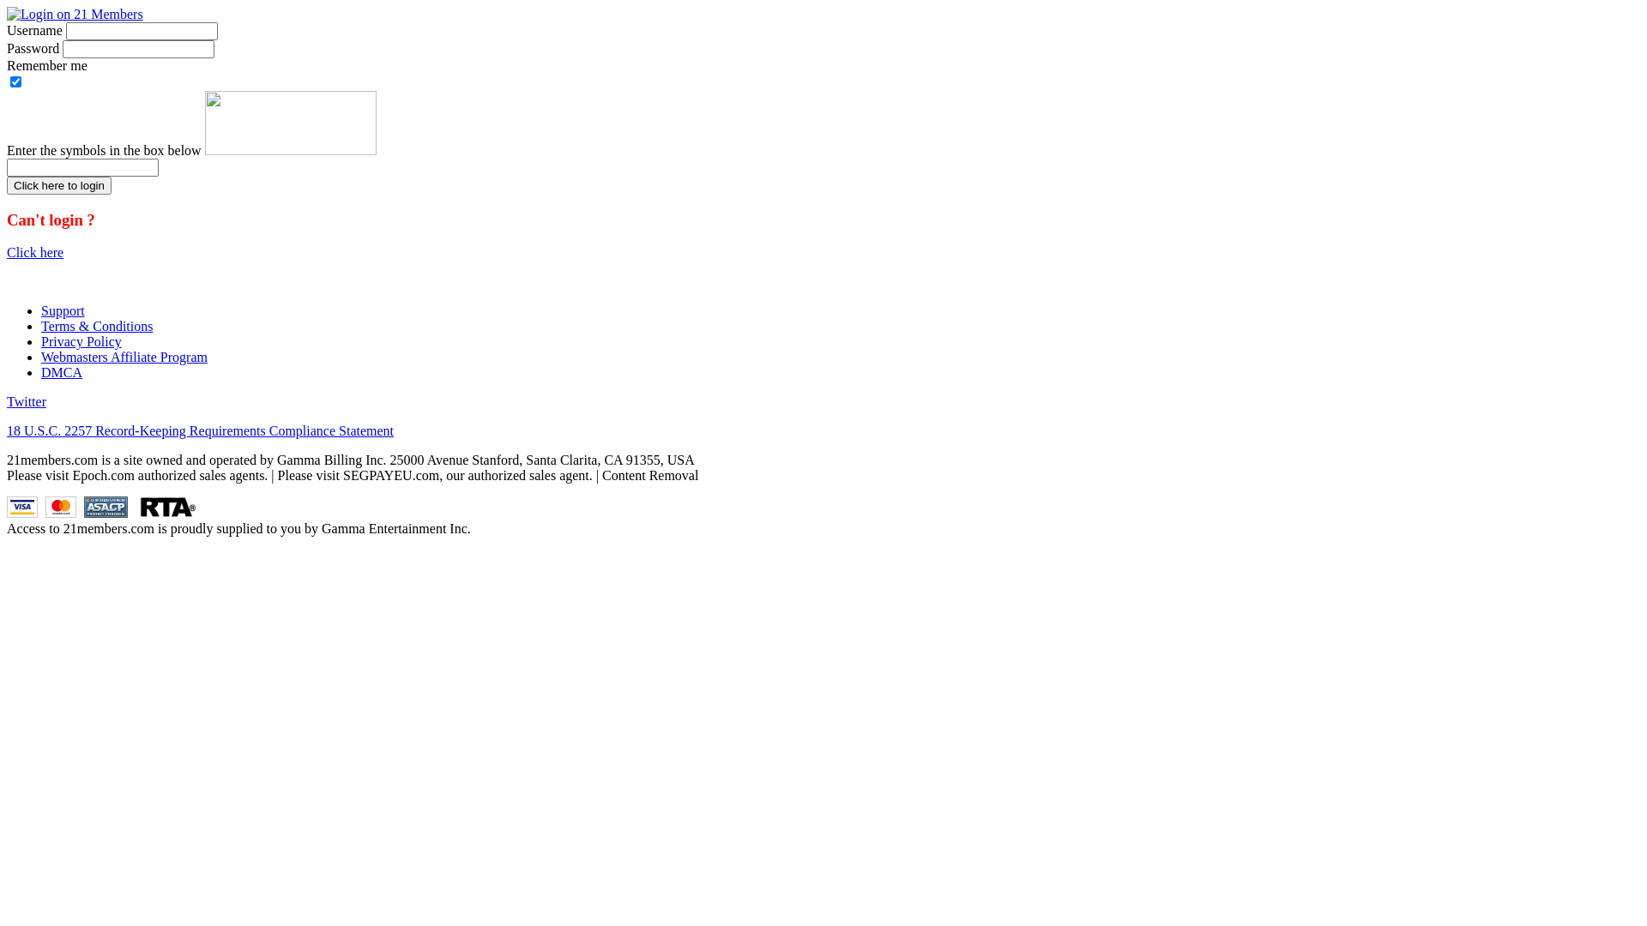 Image resolution: width=1647 pixels, height=926 pixels. Describe the element at coordinates (35, 252) in the screenshot. I see `Click here` at that location.